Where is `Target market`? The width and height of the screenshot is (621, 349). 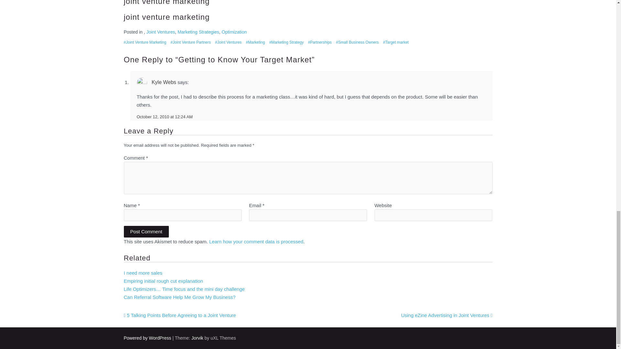 Target market is located at coordinates (396, 42).